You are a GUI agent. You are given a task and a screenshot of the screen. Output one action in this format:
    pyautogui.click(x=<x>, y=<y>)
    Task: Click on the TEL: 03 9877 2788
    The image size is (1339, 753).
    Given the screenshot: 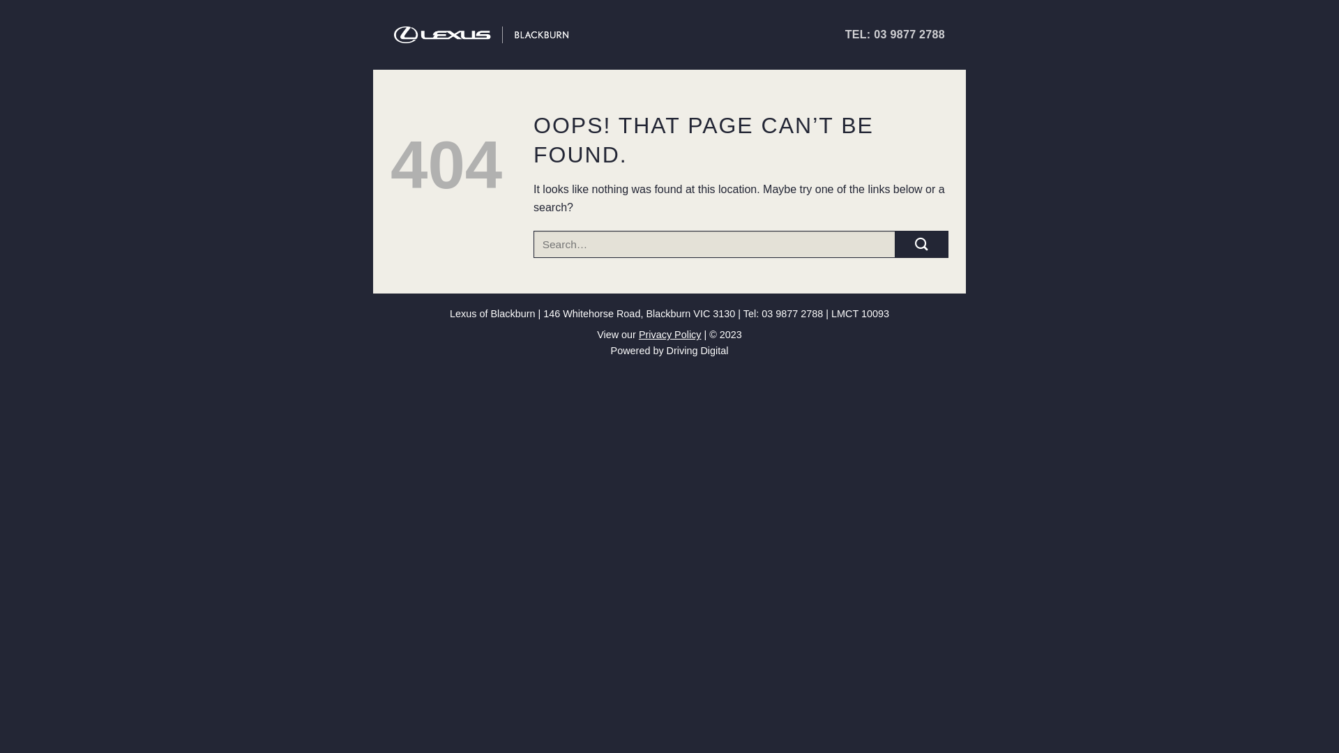 What is the action you would take?
    pyautogui.click(x=895, y=35)
    